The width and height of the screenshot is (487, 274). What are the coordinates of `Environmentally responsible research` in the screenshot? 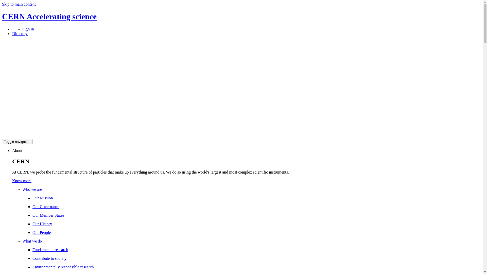 It's located at (63, 267).